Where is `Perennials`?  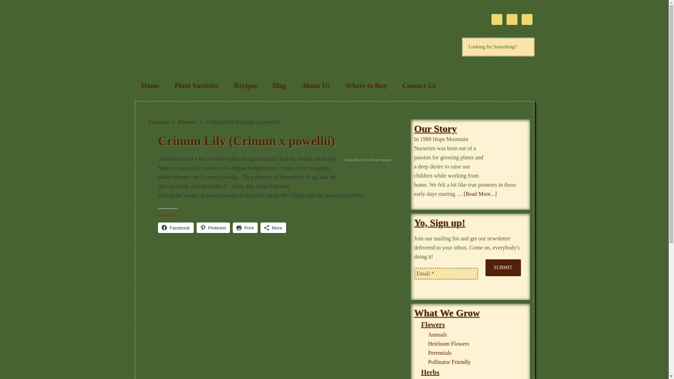
Perennials is located at coordinates (440, 353).